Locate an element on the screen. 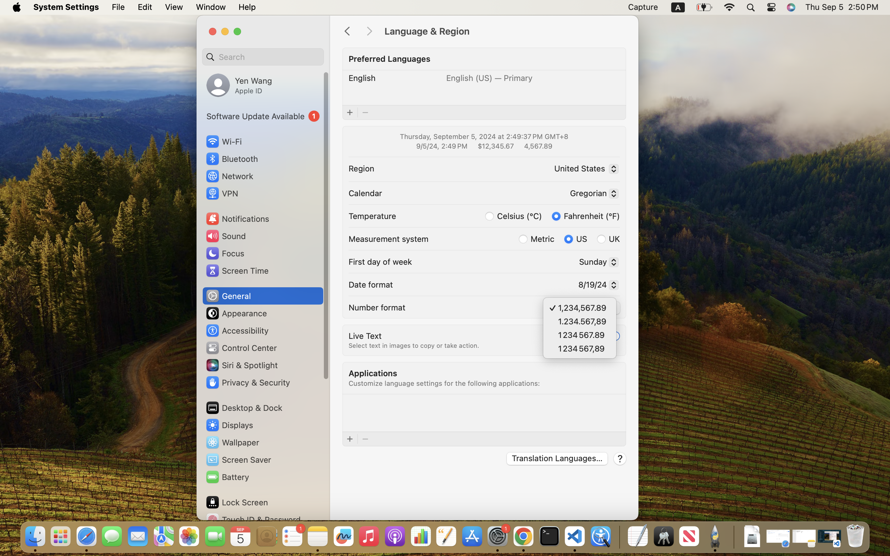 The height and width of the screenshot is (556, 890). 1 is located at coordinates (263, 116).